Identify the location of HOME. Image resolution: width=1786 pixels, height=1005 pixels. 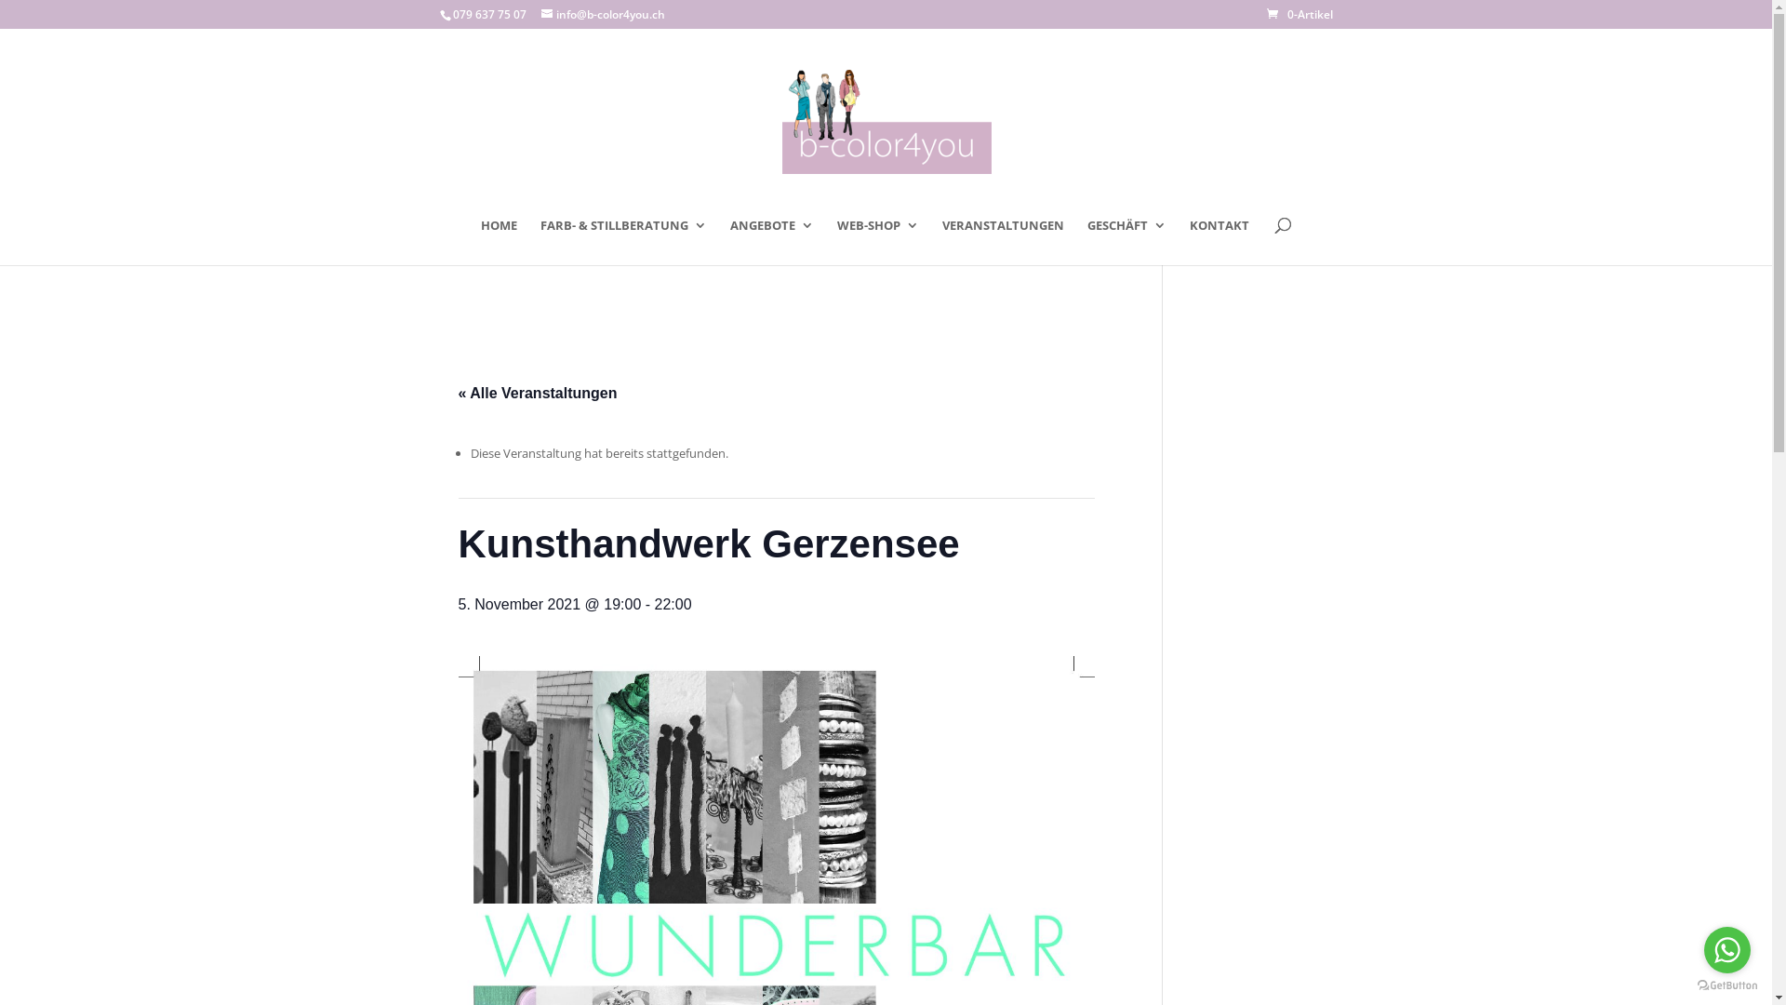
(499, 242).